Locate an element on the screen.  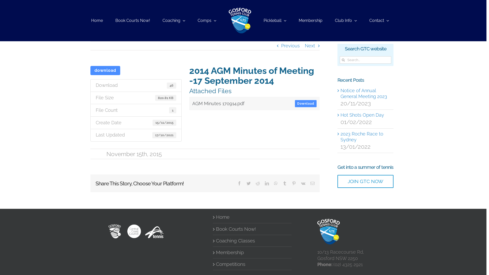
Club Info is located at coordinates (346, 21).